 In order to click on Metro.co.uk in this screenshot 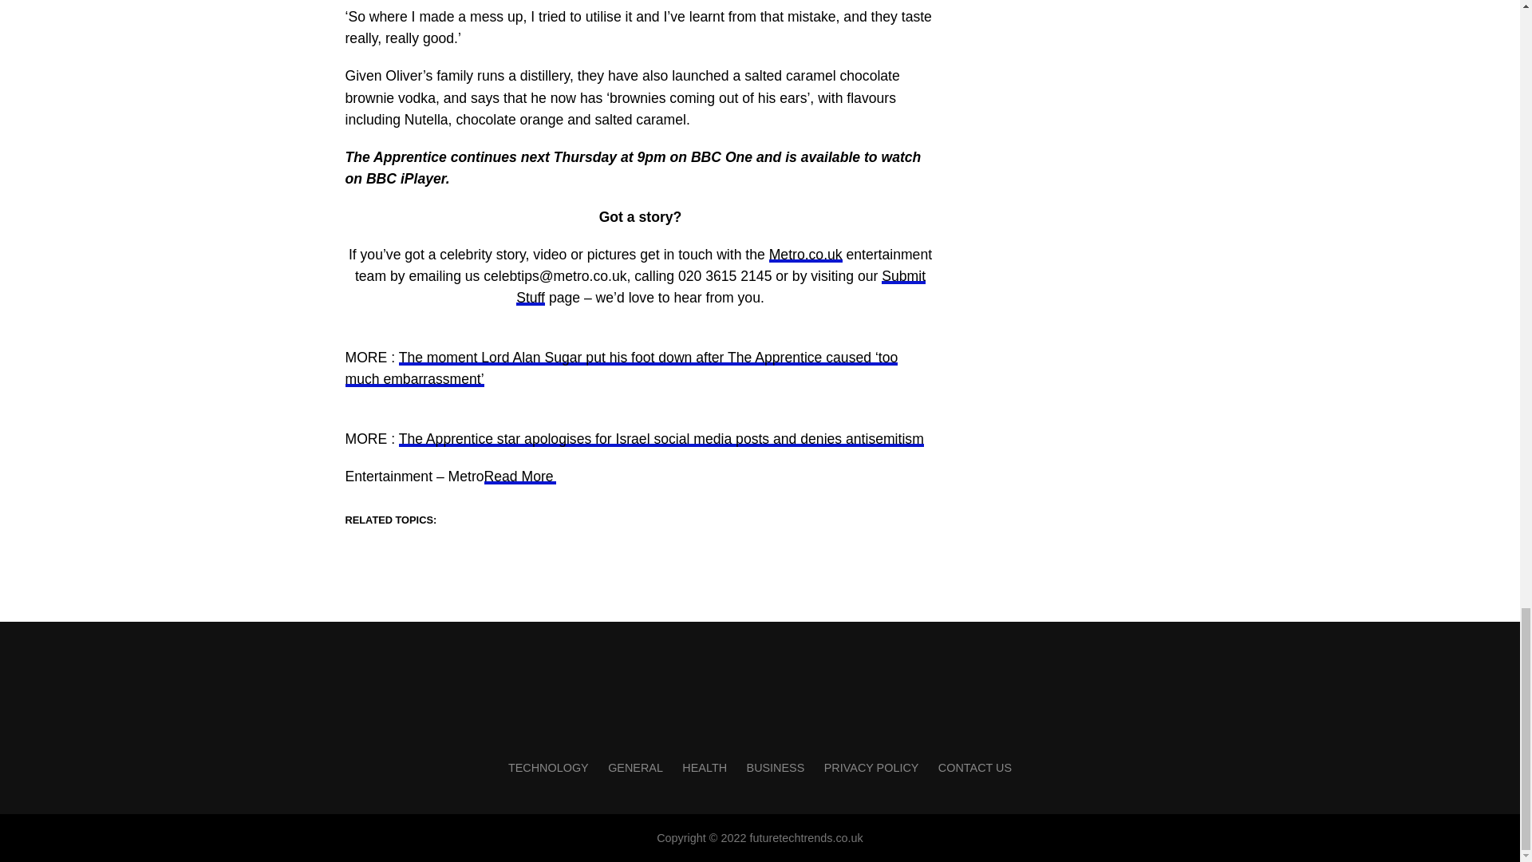, I will do `click(806, 254)`.